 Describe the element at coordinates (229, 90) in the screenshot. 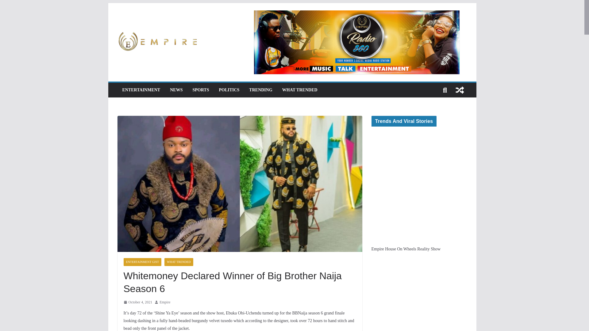

I see `POLITICS` at that location.